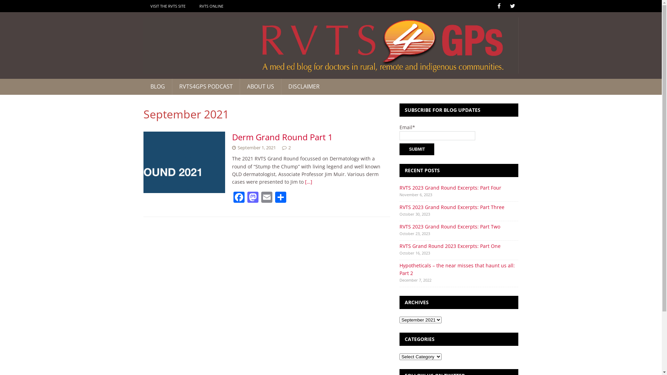  I want to click on RVTS4GPs - Resources for Australian GPs and Registrars, so click(331, 45).